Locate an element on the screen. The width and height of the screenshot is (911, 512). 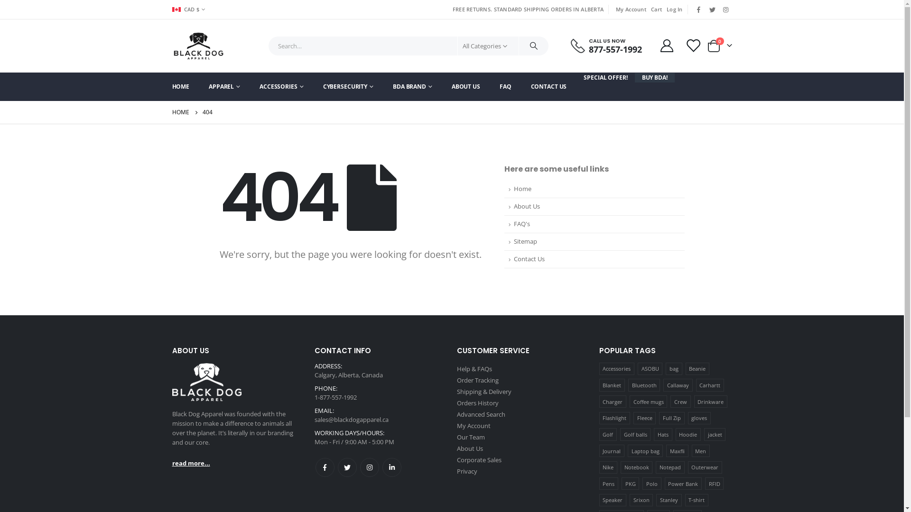
Twitter is located at coordinates (347, 467).